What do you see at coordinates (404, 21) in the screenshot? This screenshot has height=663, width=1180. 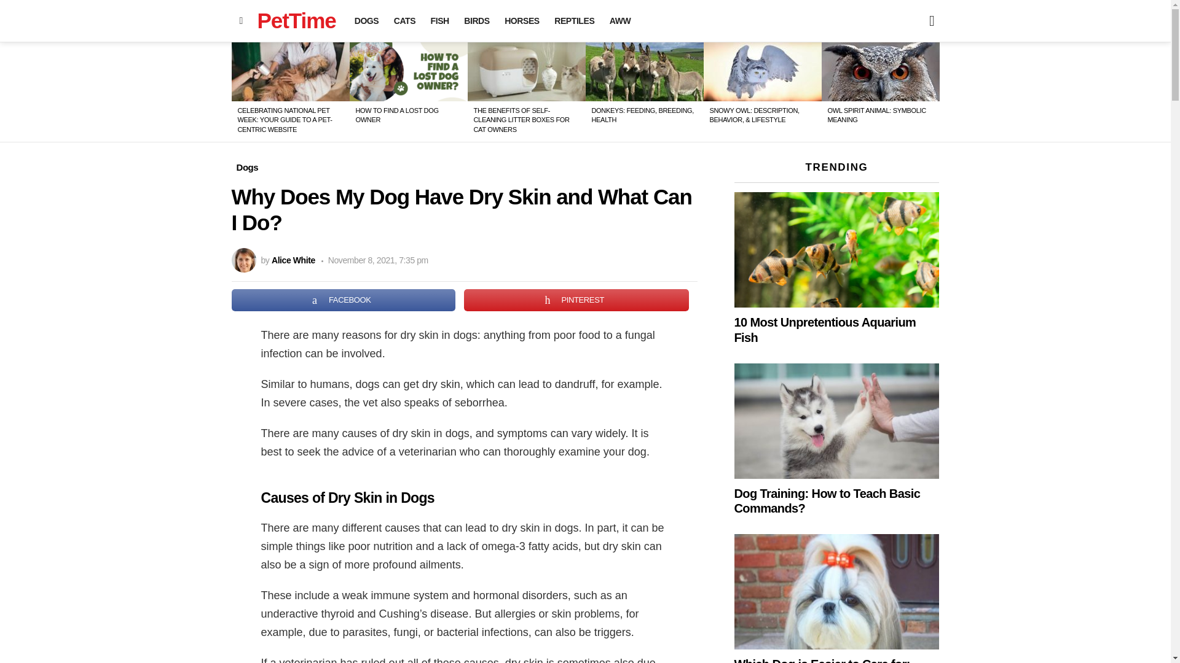 I see `CATS` at bounding box center [404, 21].